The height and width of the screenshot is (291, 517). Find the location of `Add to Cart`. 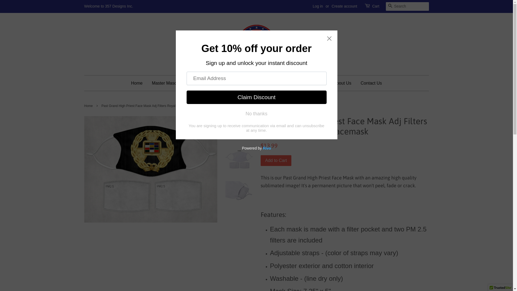

Add to Cart is located at coordinates (276, 161).